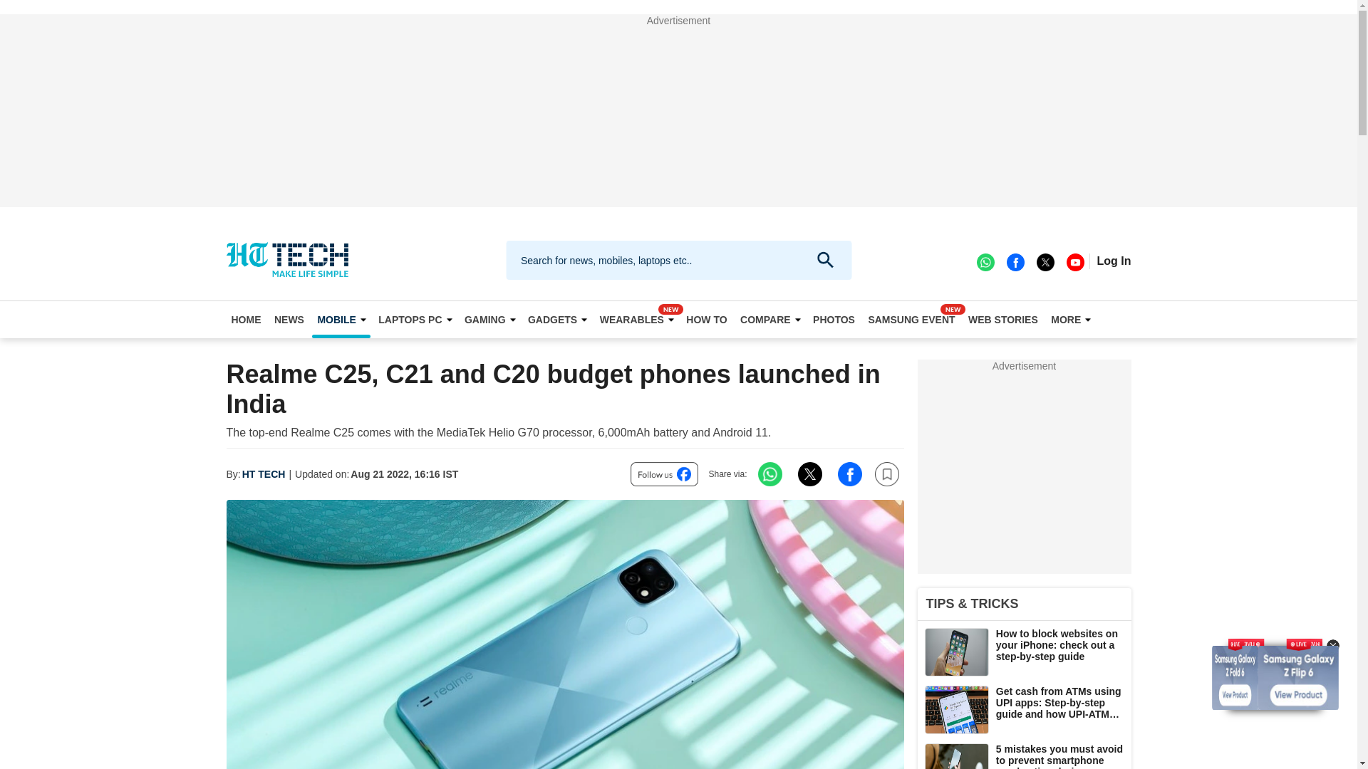 Image resolution: width=1368 pixels, height=769 pixels. Describe the element at coordinates (341, 320) in the screenshot. I see `MOBILE` at that location.